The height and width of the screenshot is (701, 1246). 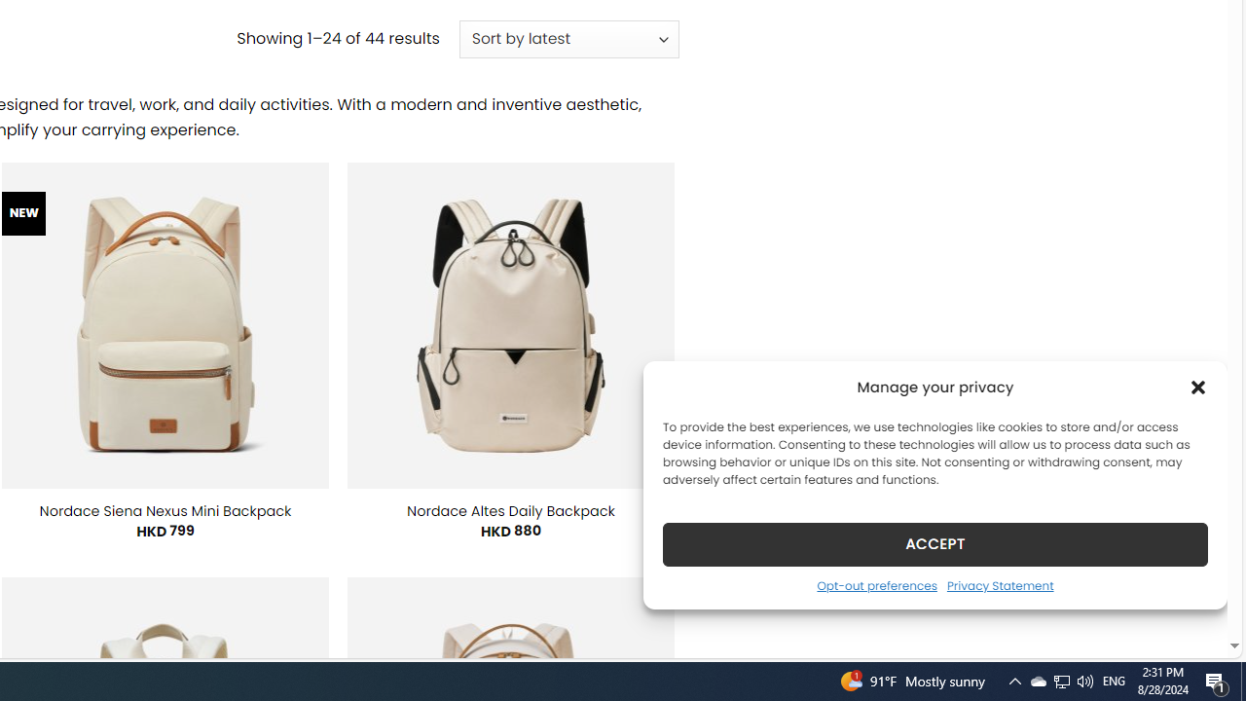 I want to click on Nordace Altes Daily Backpack, so click(x=511, y=510).